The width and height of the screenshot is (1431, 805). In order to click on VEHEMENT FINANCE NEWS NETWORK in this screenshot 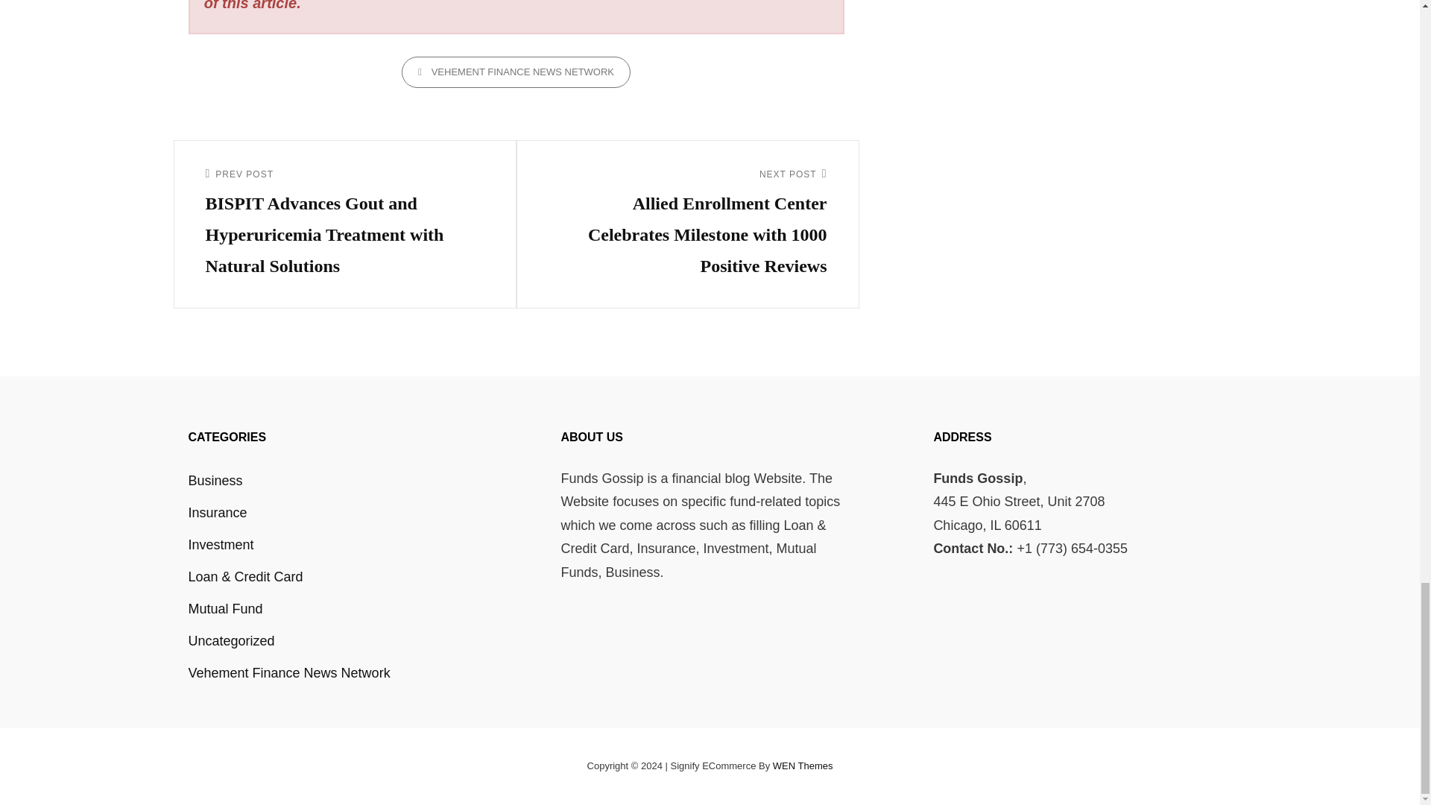, I will do `click(516, 72)`.